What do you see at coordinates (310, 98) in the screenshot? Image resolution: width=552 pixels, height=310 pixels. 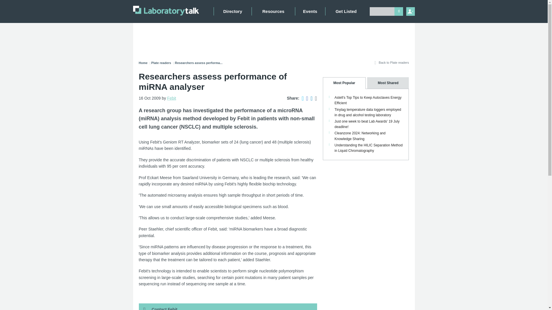 I see `Share on LinkedIn` at bounding box center [310, 98].